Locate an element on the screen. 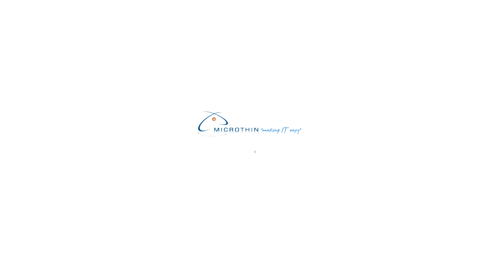  About is located at coordinates (284, 5).